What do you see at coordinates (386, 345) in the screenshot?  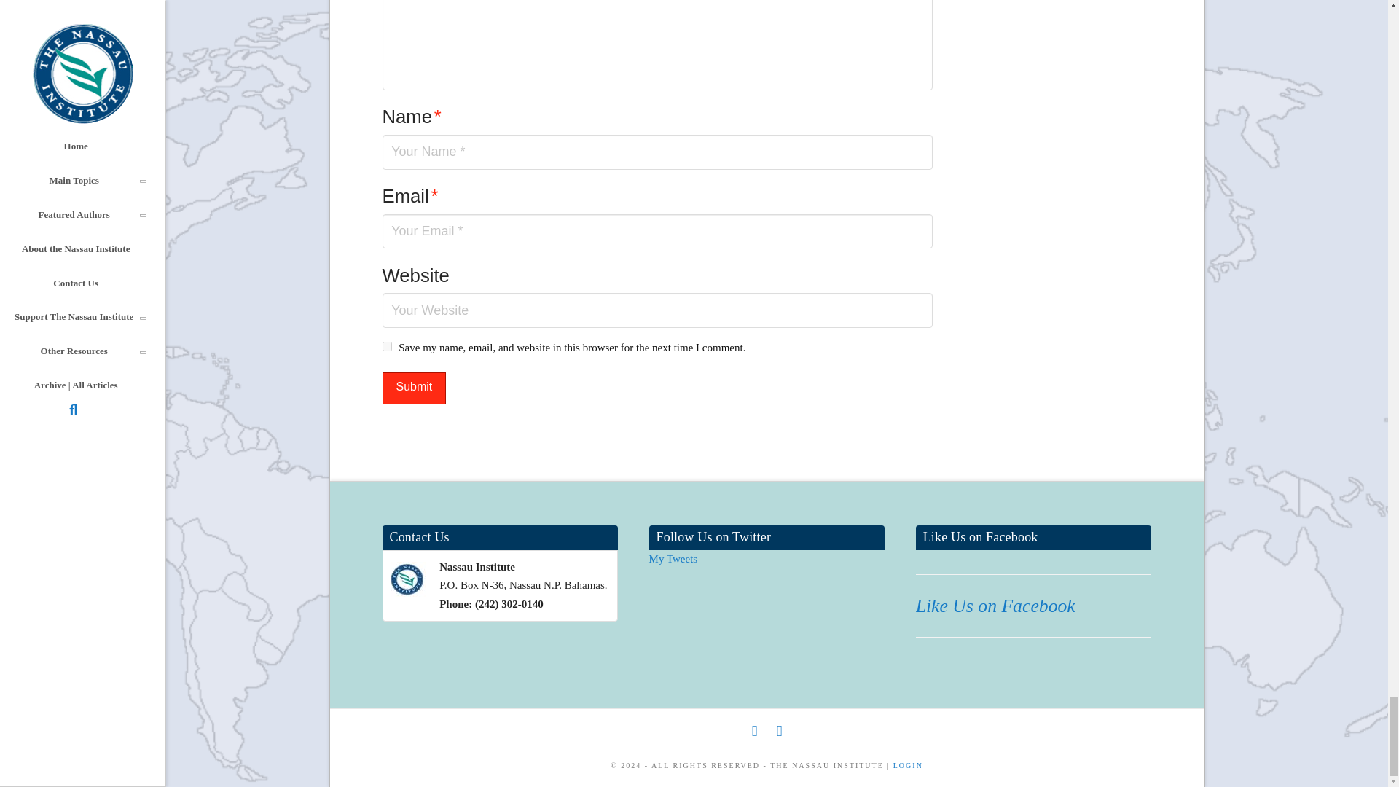 I see `yes` at bounding box center [386, 345].